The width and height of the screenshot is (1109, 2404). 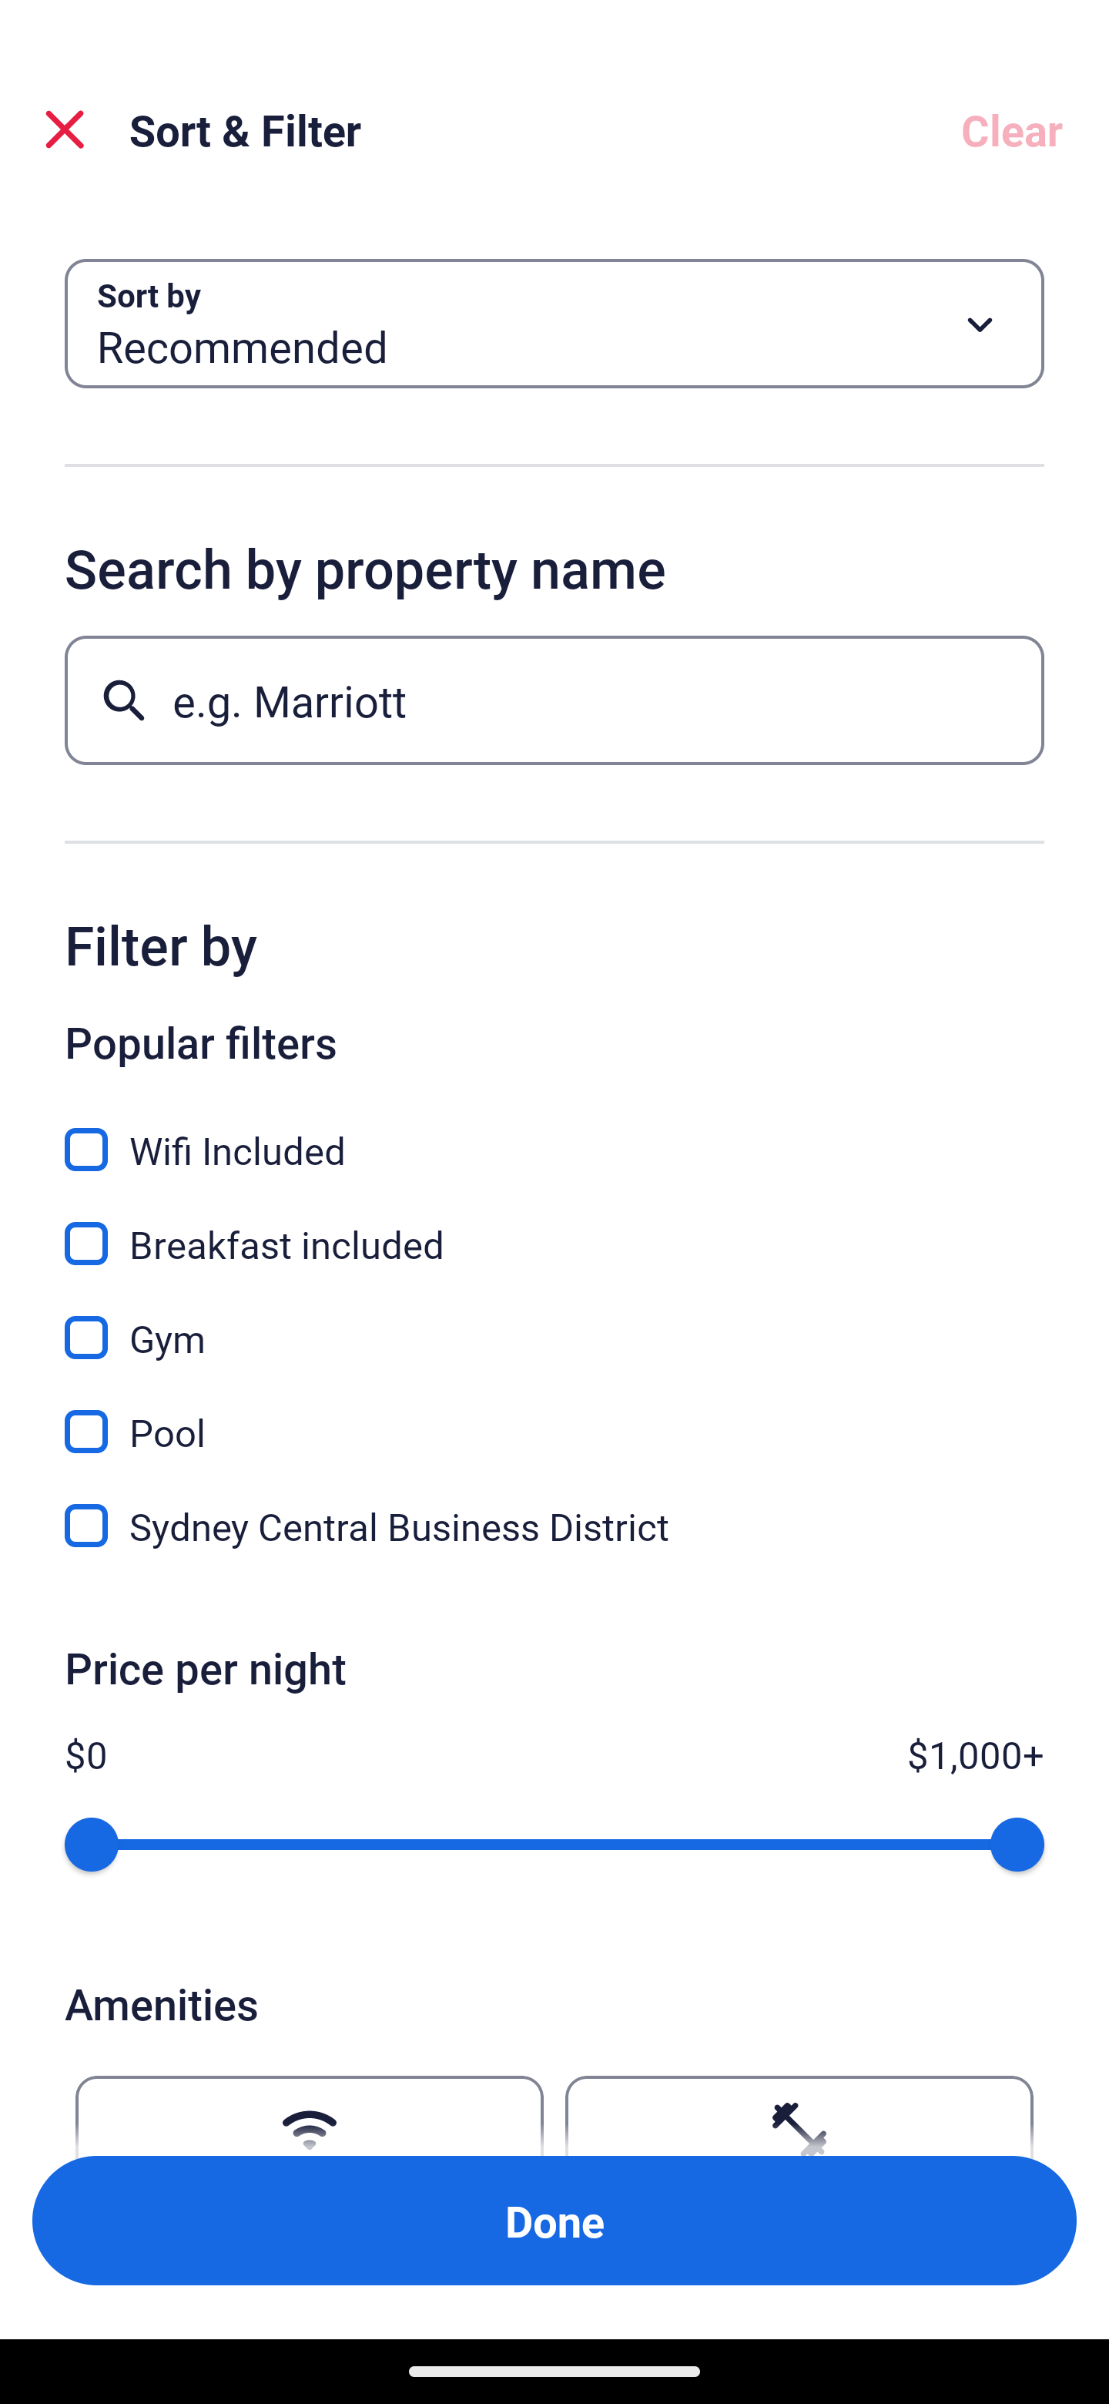 What do you see at coordinates (65, 129) in the screenshot?
I see `Close Sort and Filter` at bounding box center [65, 129].